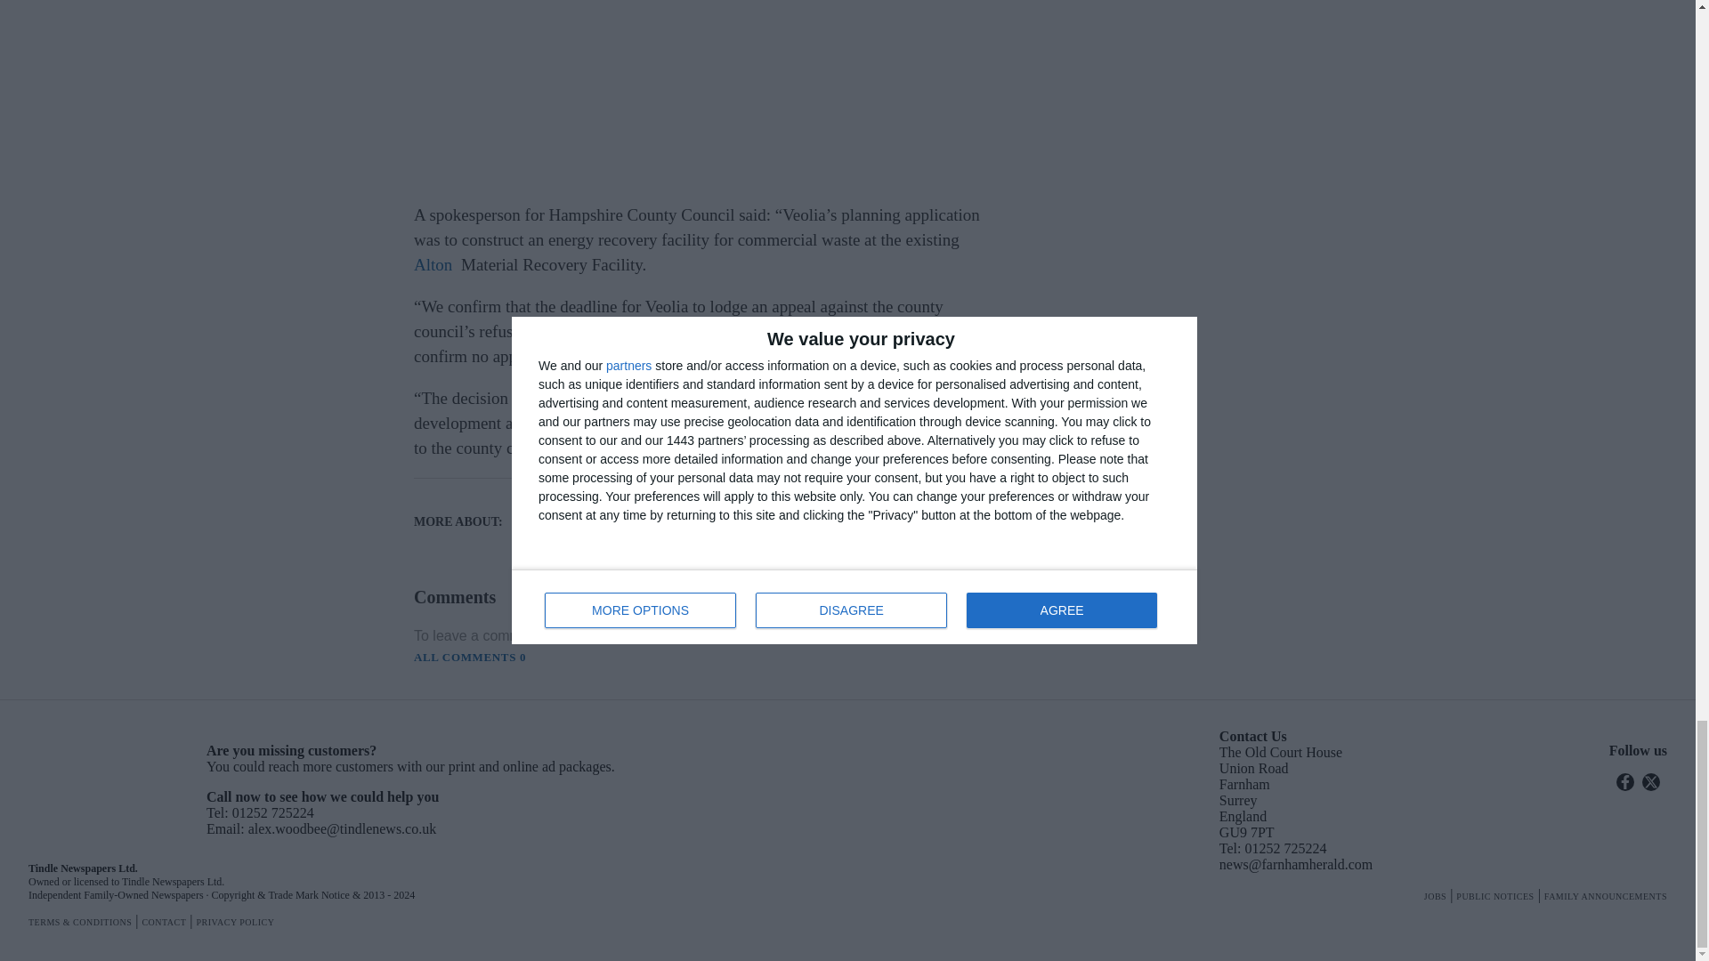 The width and height of the screenshot is (1709, 961). What do you see at coordinates (589, 541) in the screenshot?
I see `Hampshire` at bounding box center [589, 541].